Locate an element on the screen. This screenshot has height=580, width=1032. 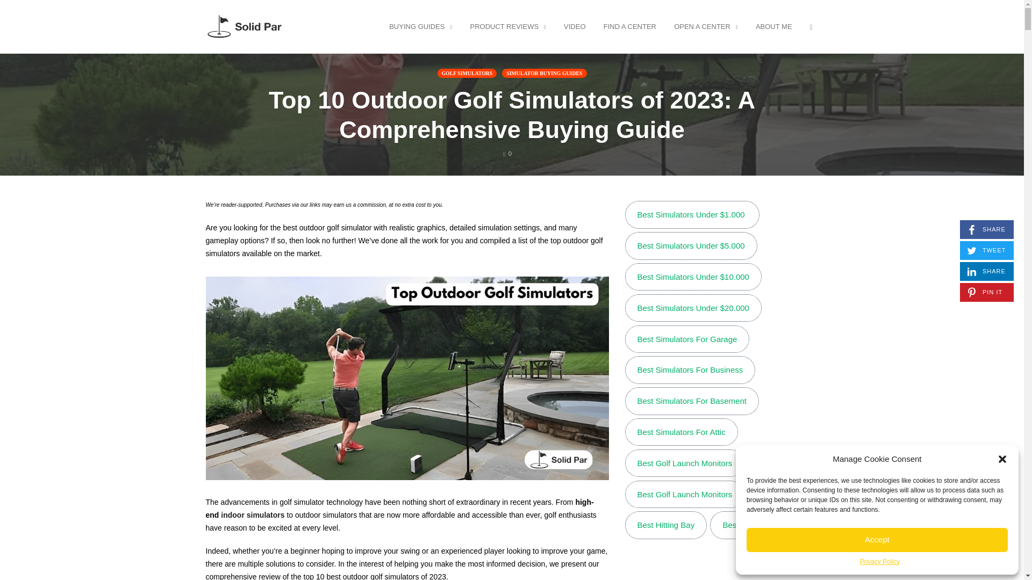
SIMULATOR BUYING GUIDES is located at coordinates (879, 562).